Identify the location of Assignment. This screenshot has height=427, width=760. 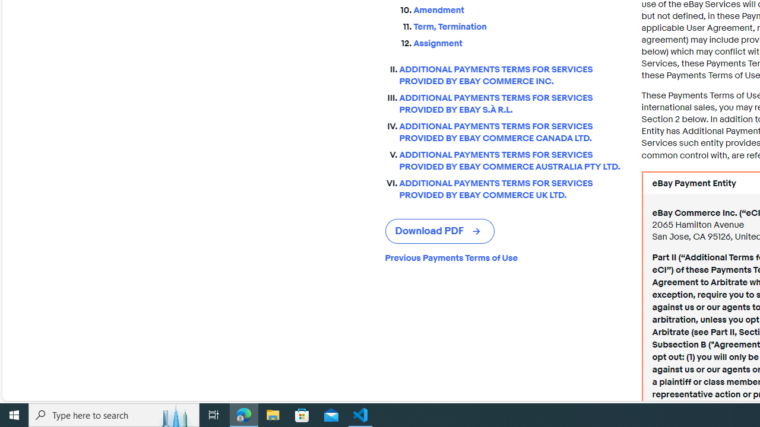
(518, 41).